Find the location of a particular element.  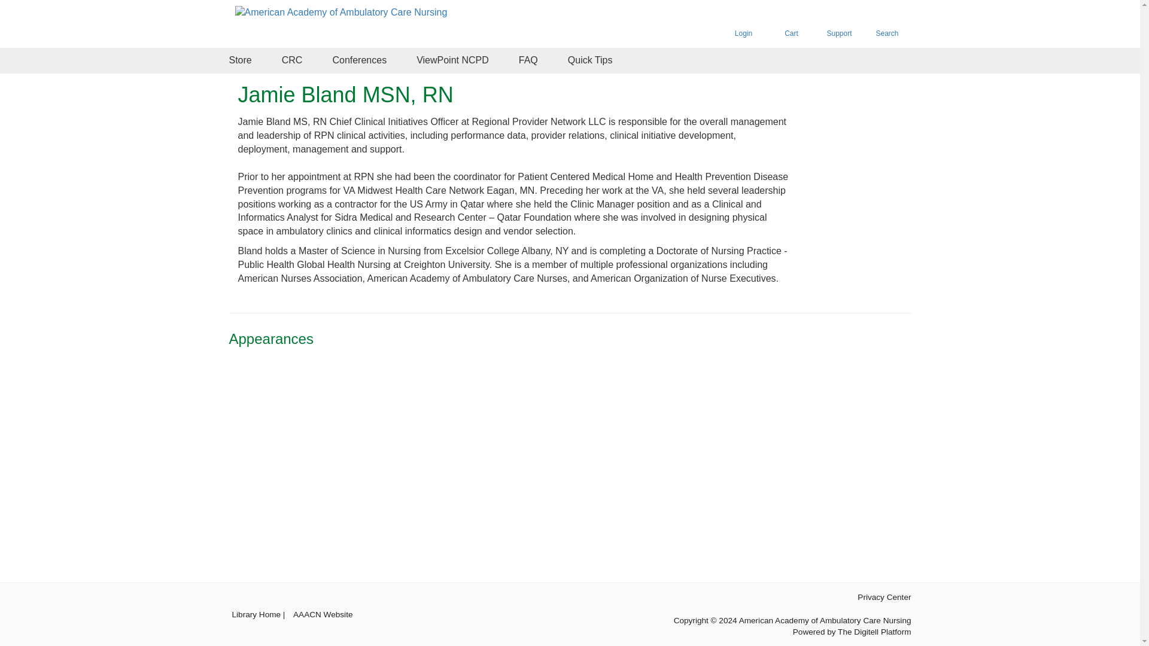

Quick Tips is located at coordinates (590, 60).